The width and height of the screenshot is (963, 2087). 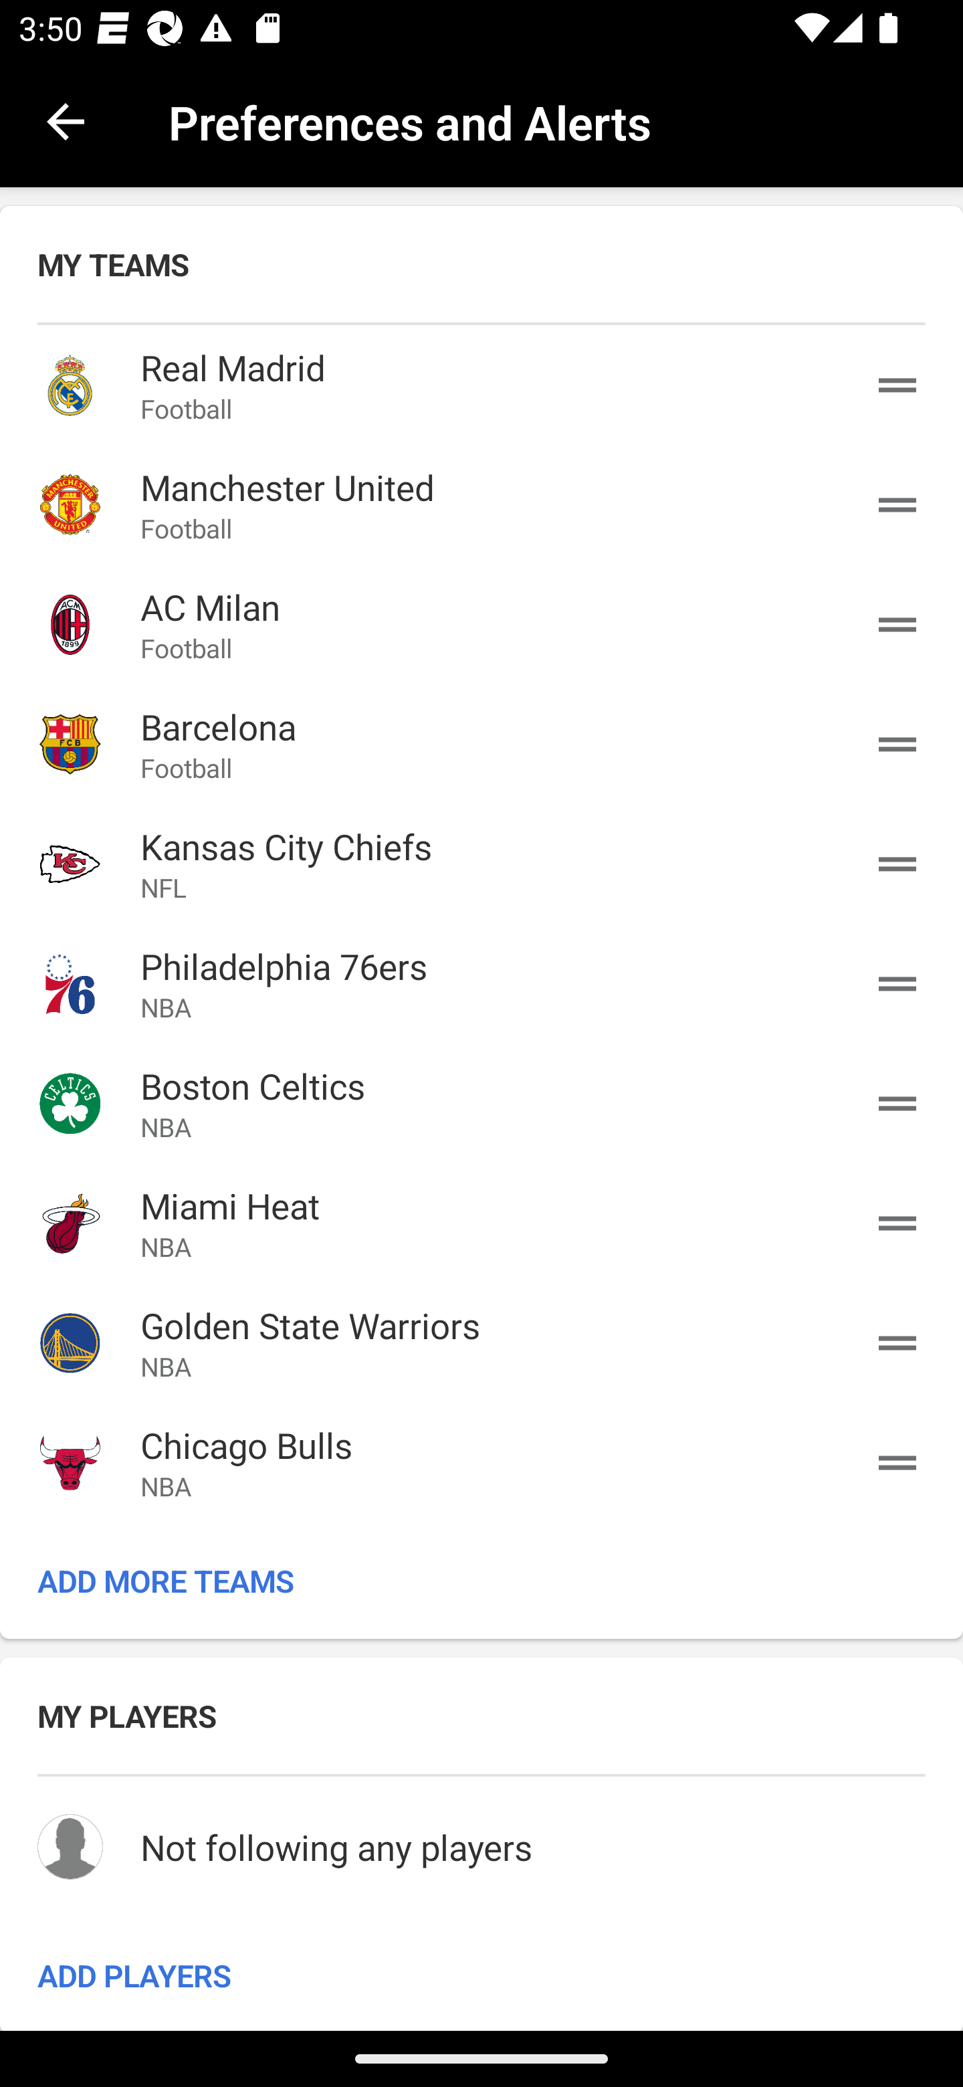 I want to click on AC Milan AC Milan AC Milan Football Football, so click(x=481, y=625).